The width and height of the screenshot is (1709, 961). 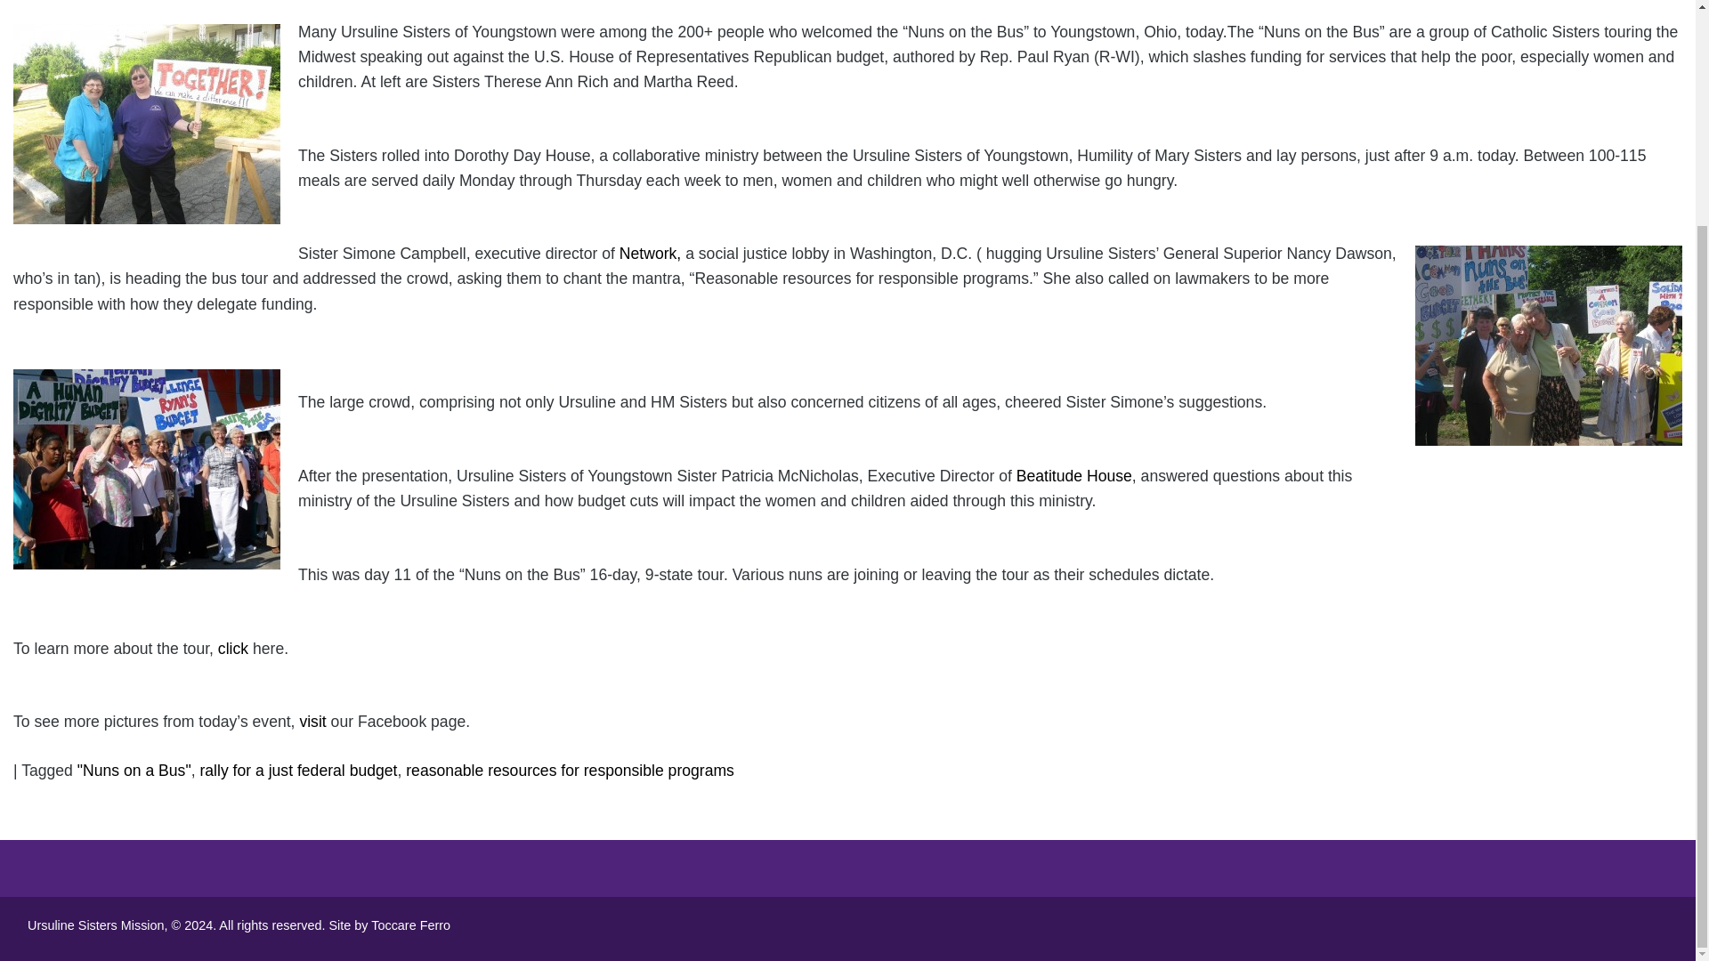 I want to click on nunsbustreemartha, so click(x=146, y=124).